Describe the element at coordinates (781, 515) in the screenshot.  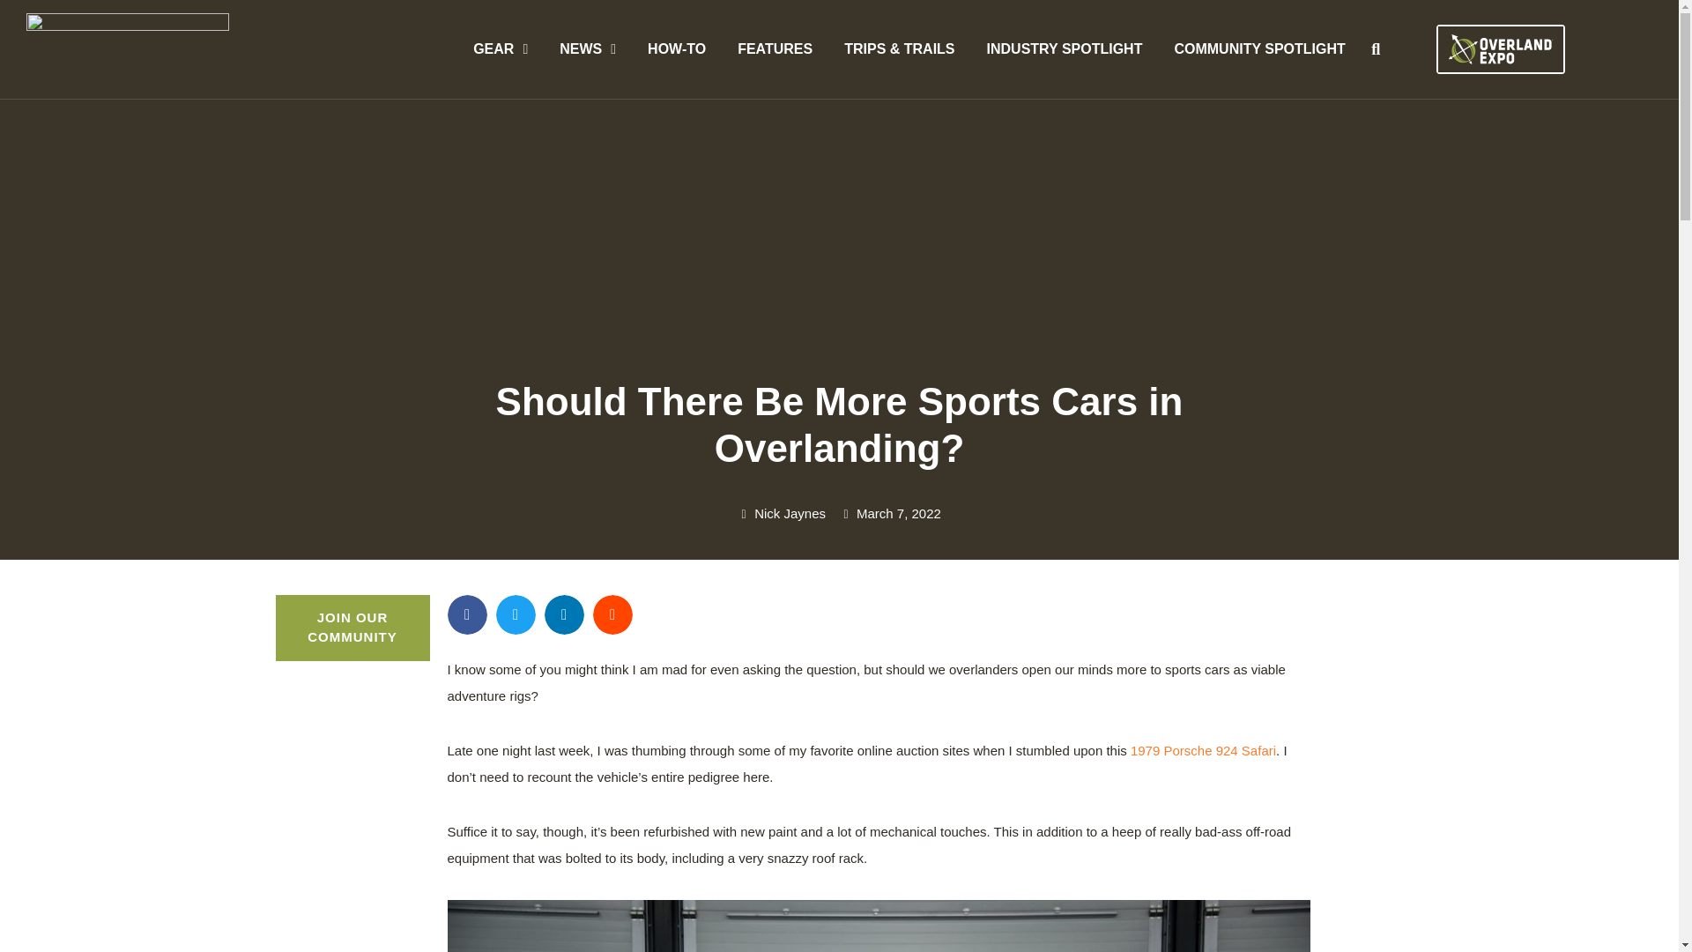
I see `Nick Jaynes` at that location.